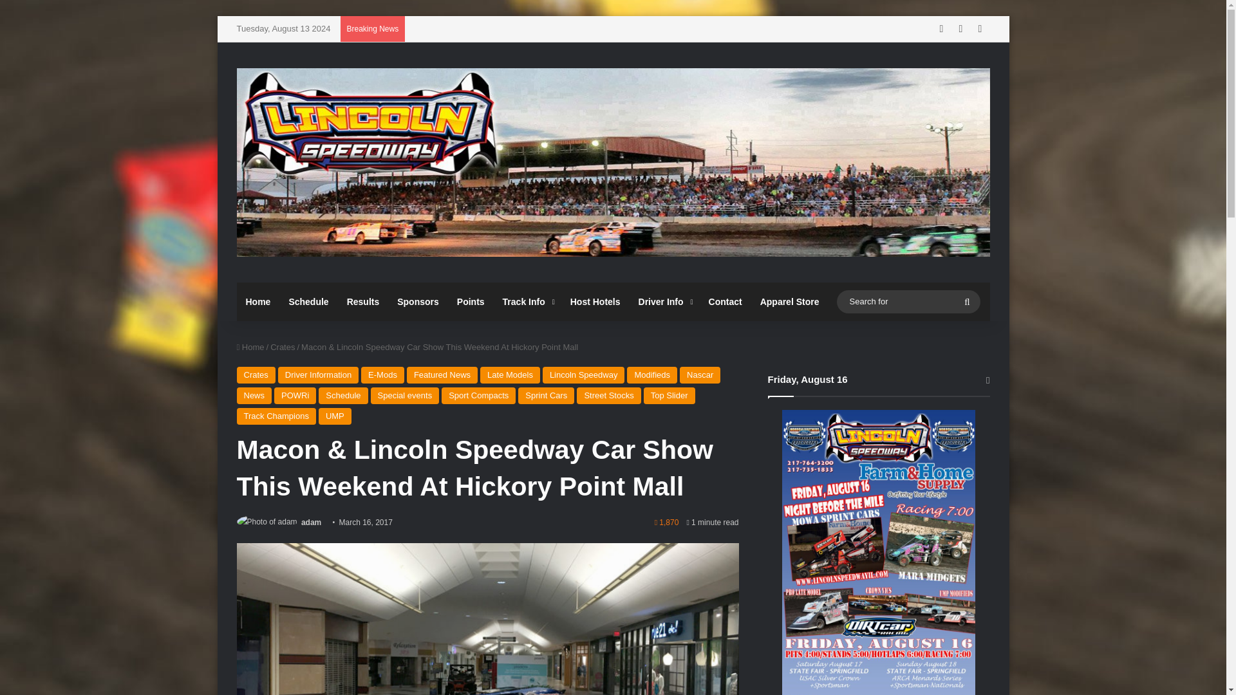  What do you see at coordinates (250, 347) in the screenshot?
I see `Home` at bounding box center [250, 347].